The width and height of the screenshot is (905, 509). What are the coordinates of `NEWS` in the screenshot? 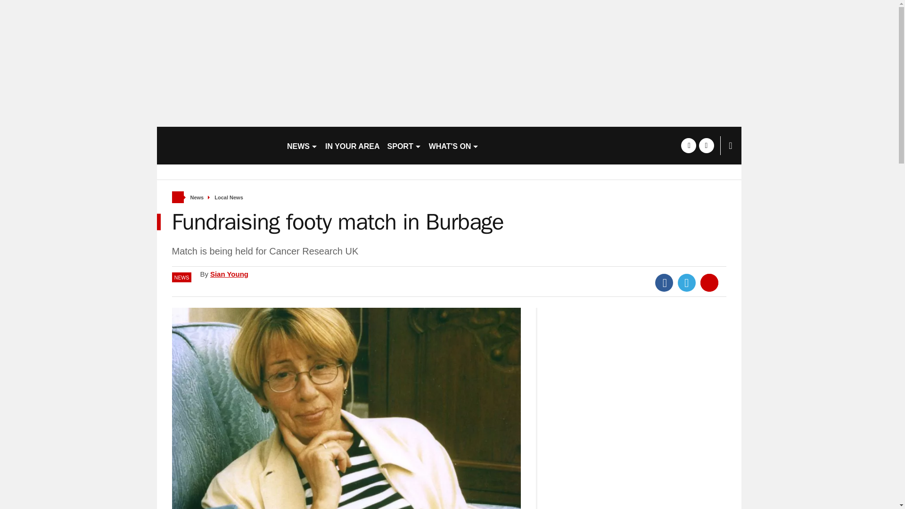 It's located at (302, 145).